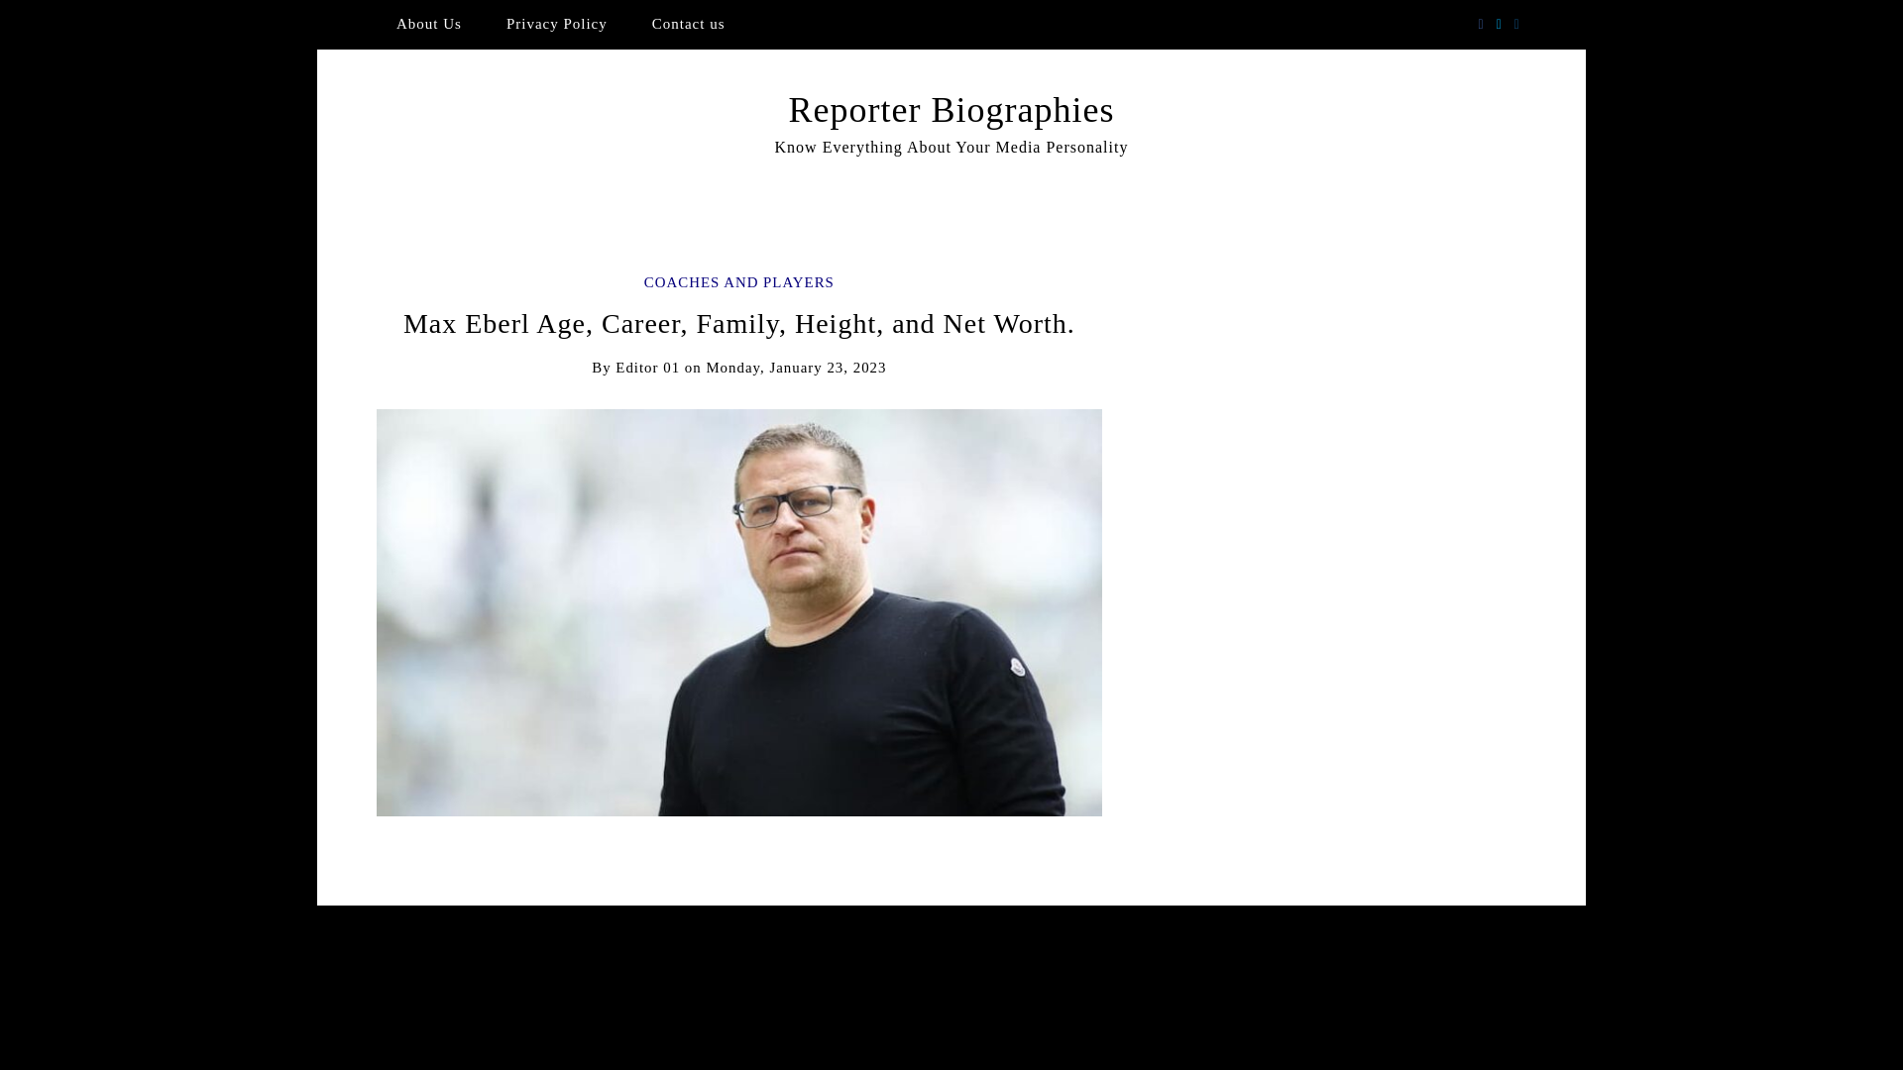 The width and height of the screenshot is (1903, 1070). What do you see at coordinates (796, 367) in the screenshot?
I see `Monday, January 23, 2023` at bounding box center [796, 367].